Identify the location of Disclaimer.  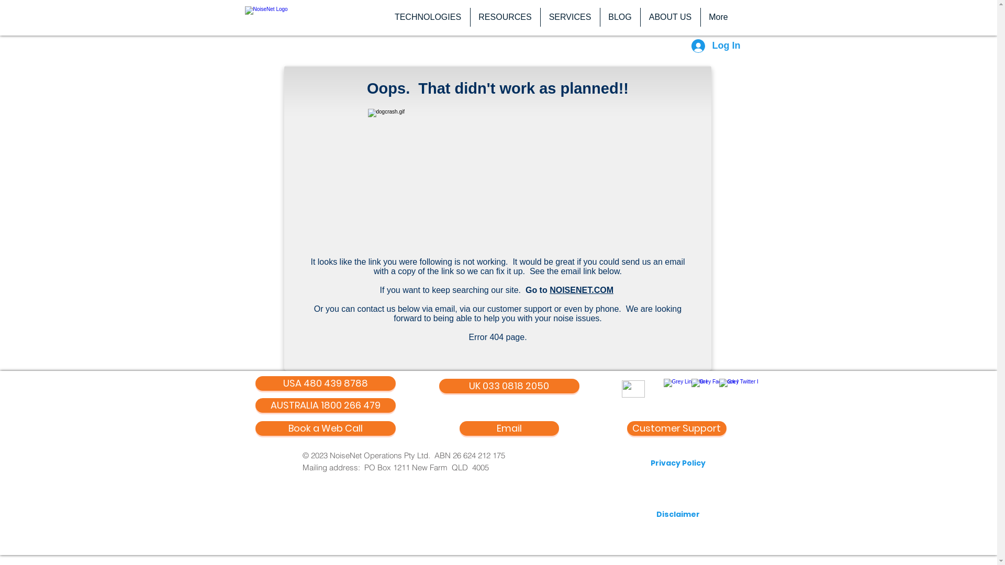
(678, 515).